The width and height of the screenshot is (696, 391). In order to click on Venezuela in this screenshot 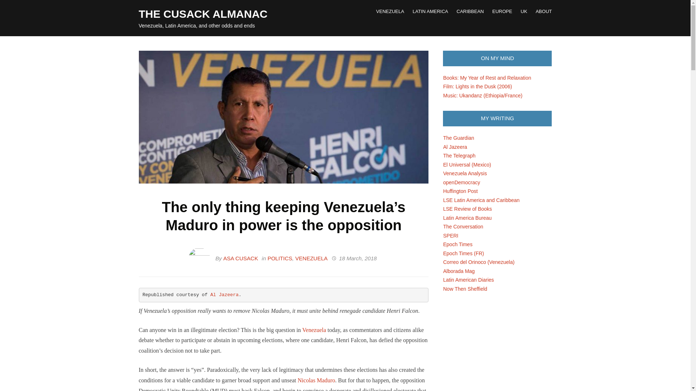, I will do `click(314, 330)`.